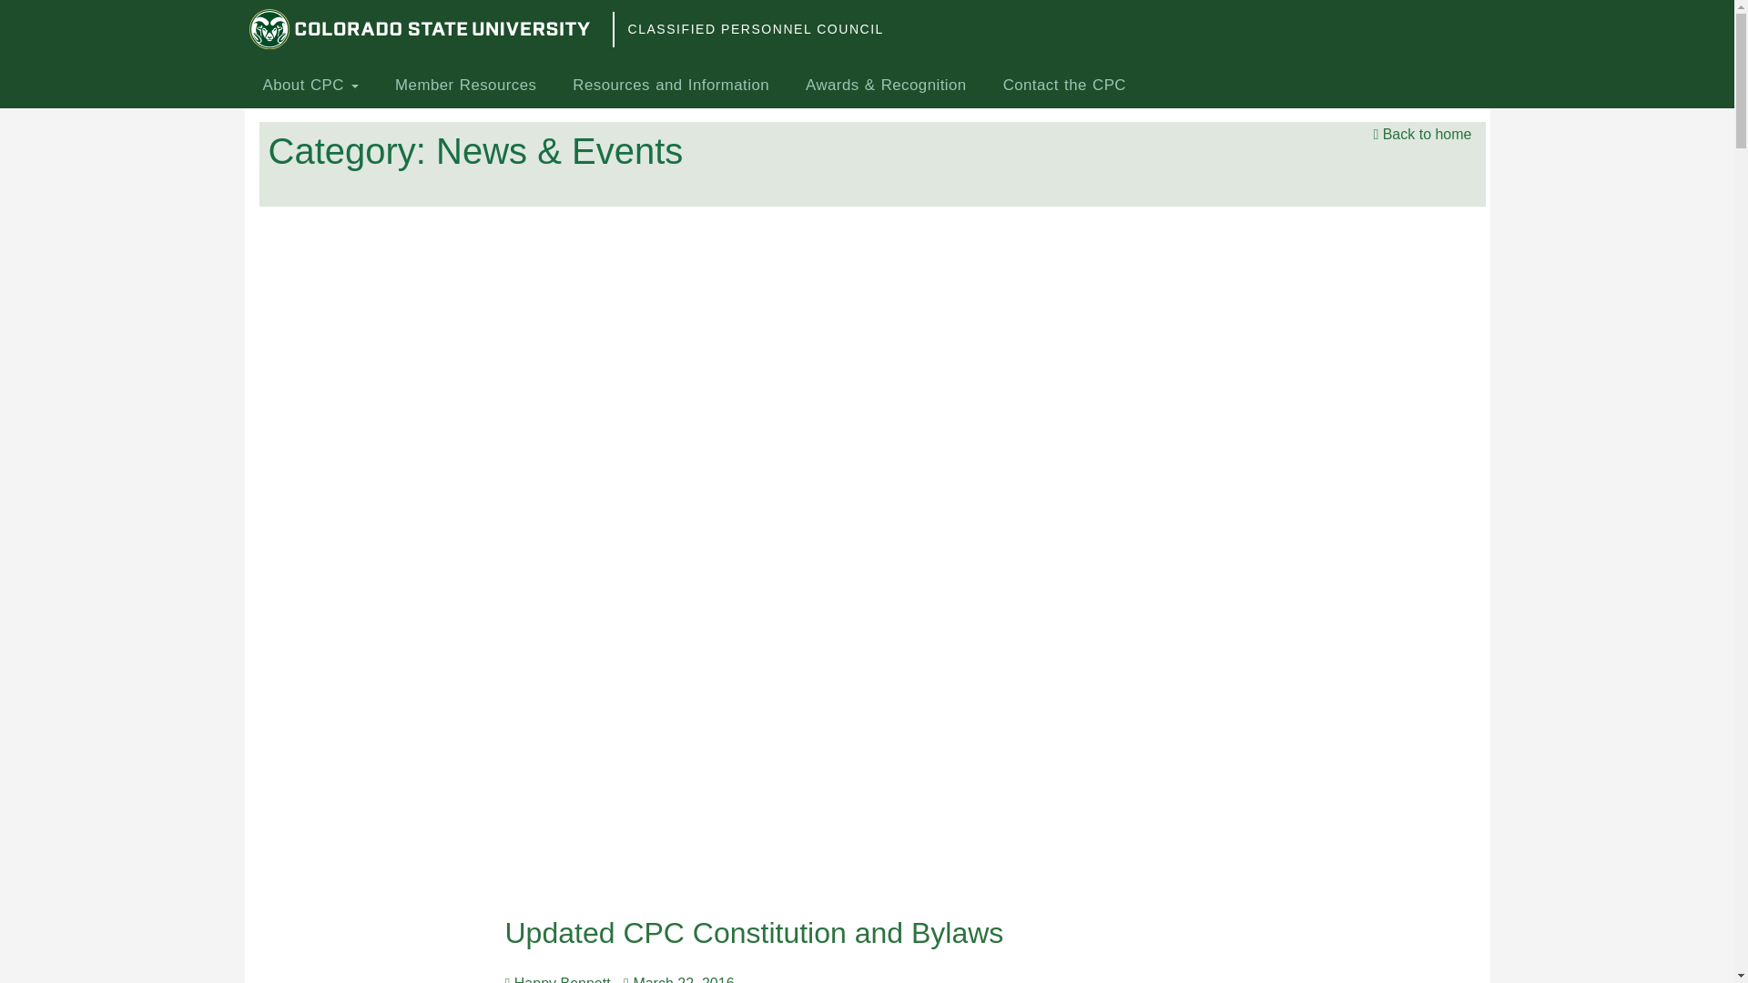 Image resolution: width=1748 pixels, height=983 pixels. Describe the element at coordinates (683, 979) in the screenshot. I see `March 22, 2016` at that location.